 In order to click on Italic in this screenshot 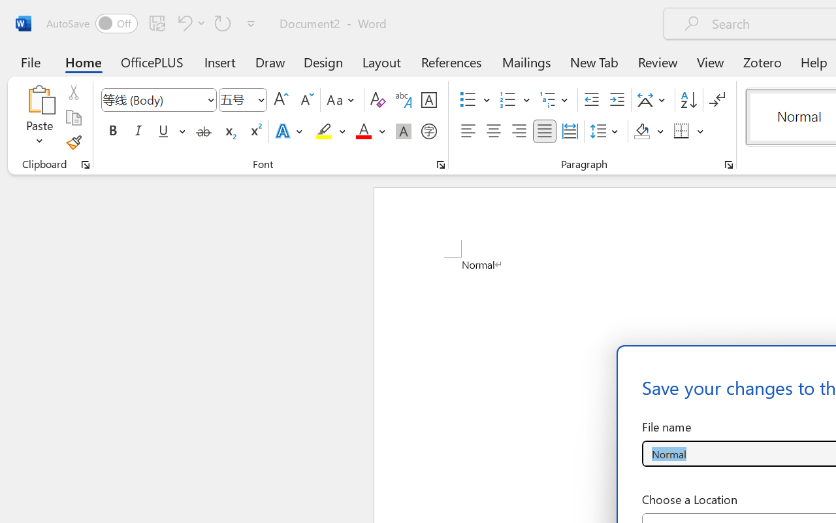, I will do `click(138, 131)`.